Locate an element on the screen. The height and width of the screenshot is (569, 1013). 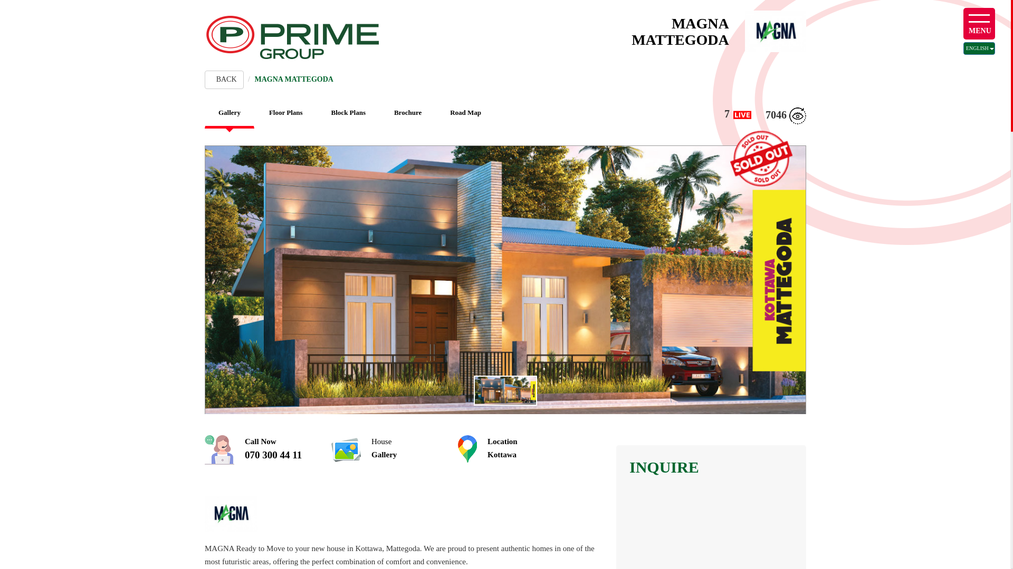
Block Plans is located at coordinates (229, 114).